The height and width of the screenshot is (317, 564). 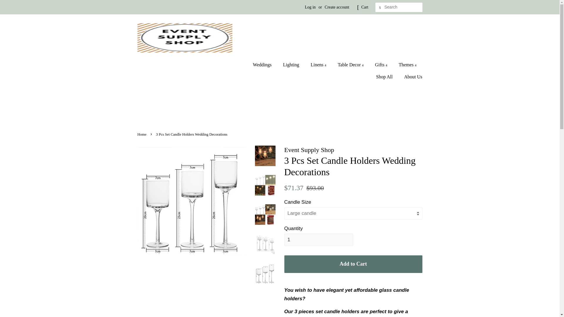 I want to click on Search, so click(x=380, y=7).